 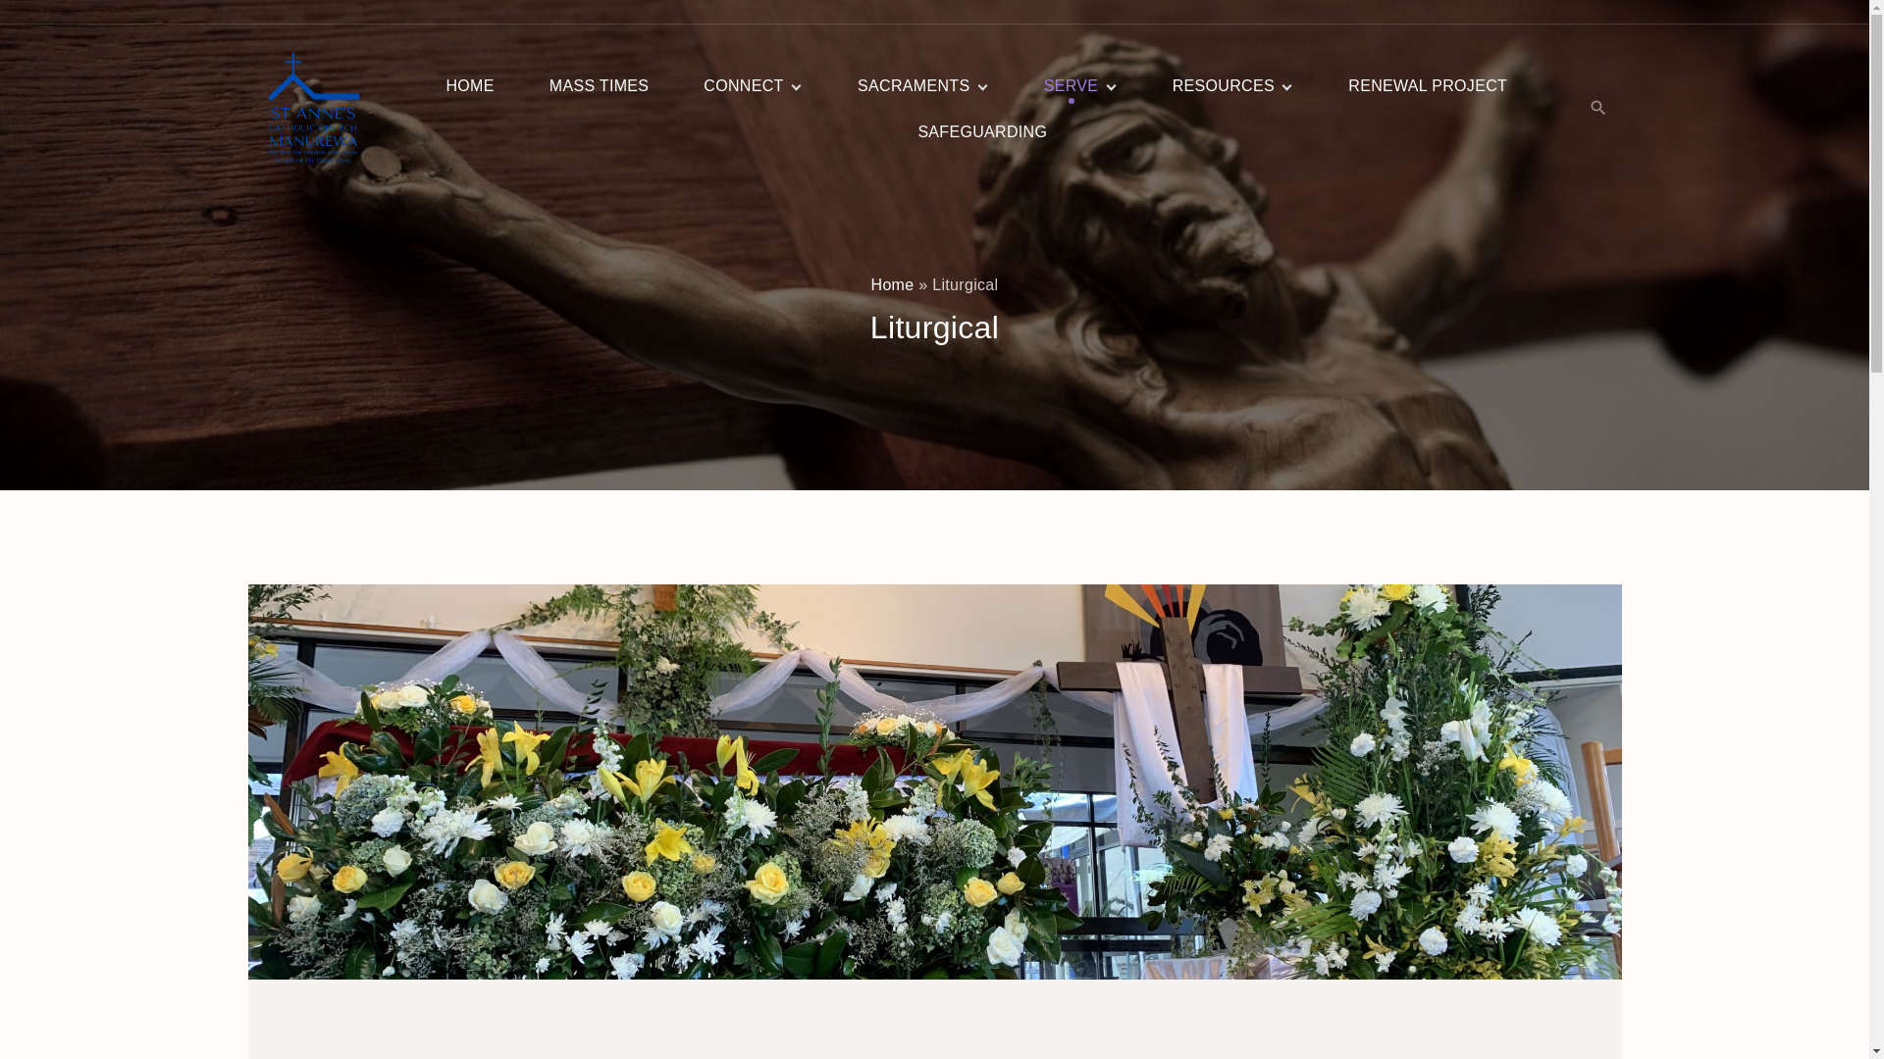 I want to click on RENEWAL PROJECT, so click(x=1428, y=86).